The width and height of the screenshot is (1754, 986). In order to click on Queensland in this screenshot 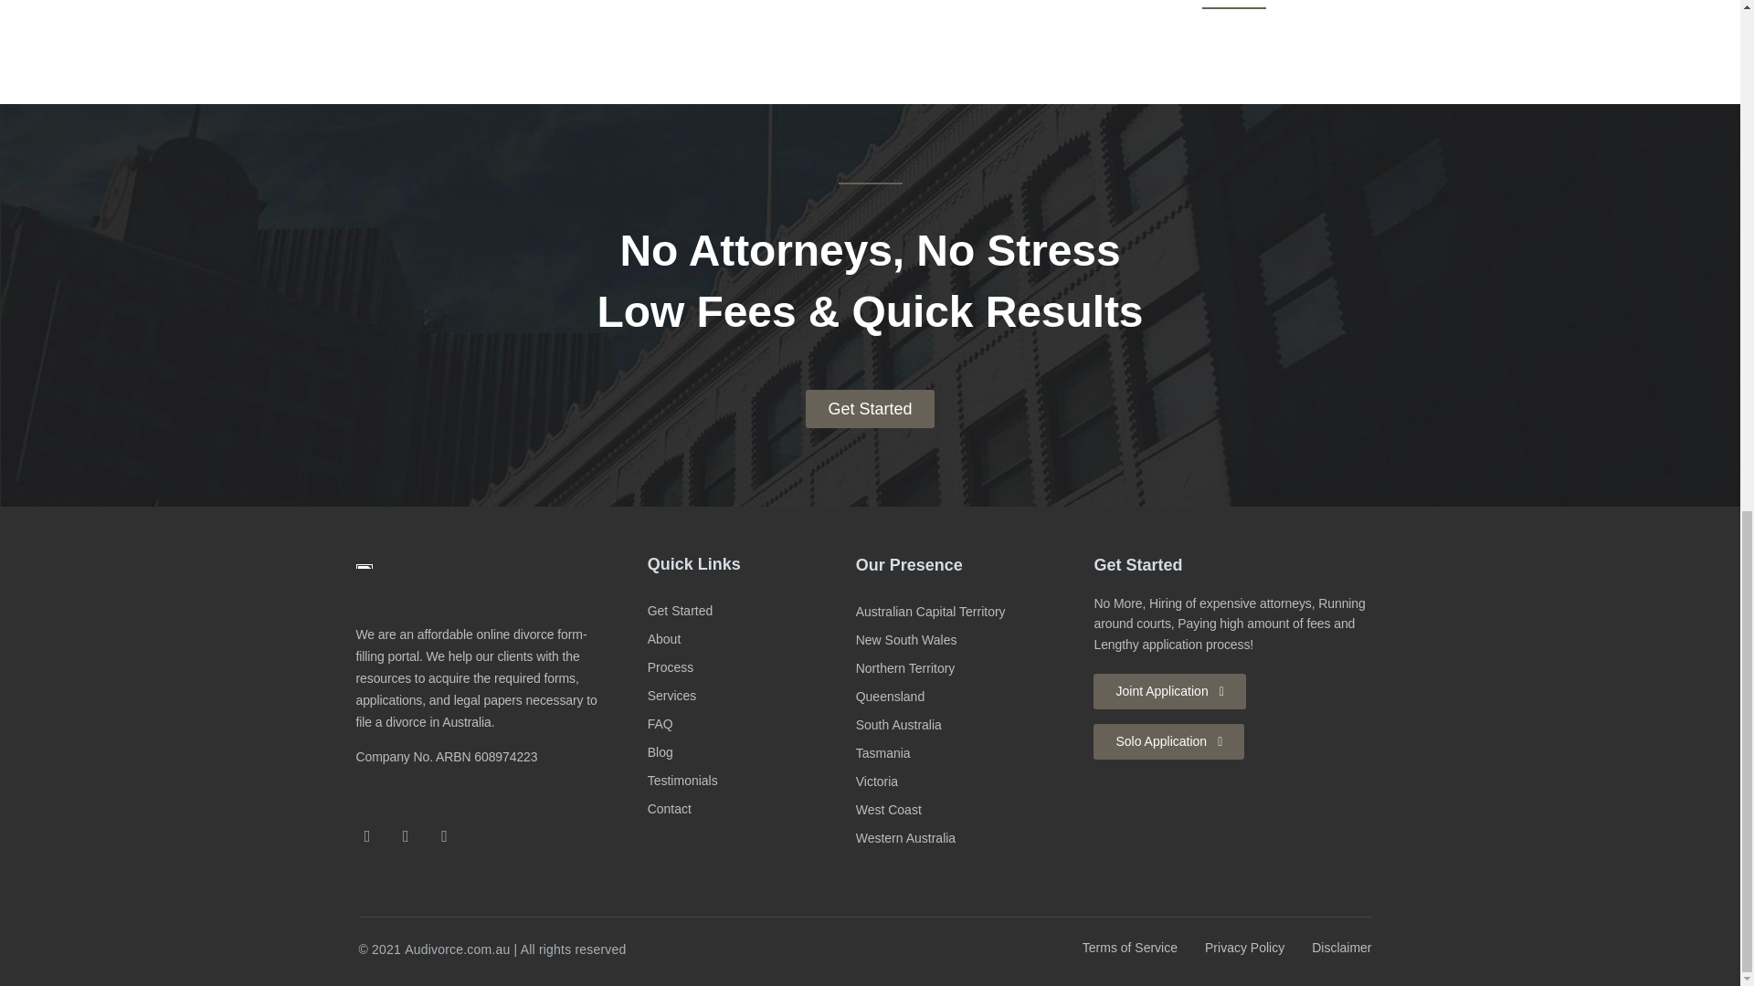, I will do `click(967, 697)`.